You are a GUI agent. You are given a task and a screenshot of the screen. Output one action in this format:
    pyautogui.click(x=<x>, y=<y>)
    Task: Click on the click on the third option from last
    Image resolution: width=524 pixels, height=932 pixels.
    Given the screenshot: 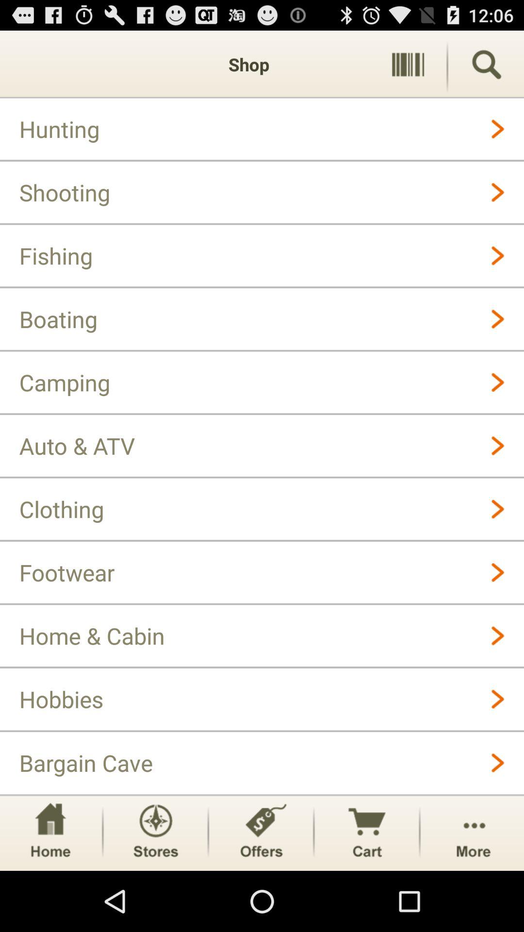 What is the action you would take?
    pyautogui.click(x=261, y=832)
    